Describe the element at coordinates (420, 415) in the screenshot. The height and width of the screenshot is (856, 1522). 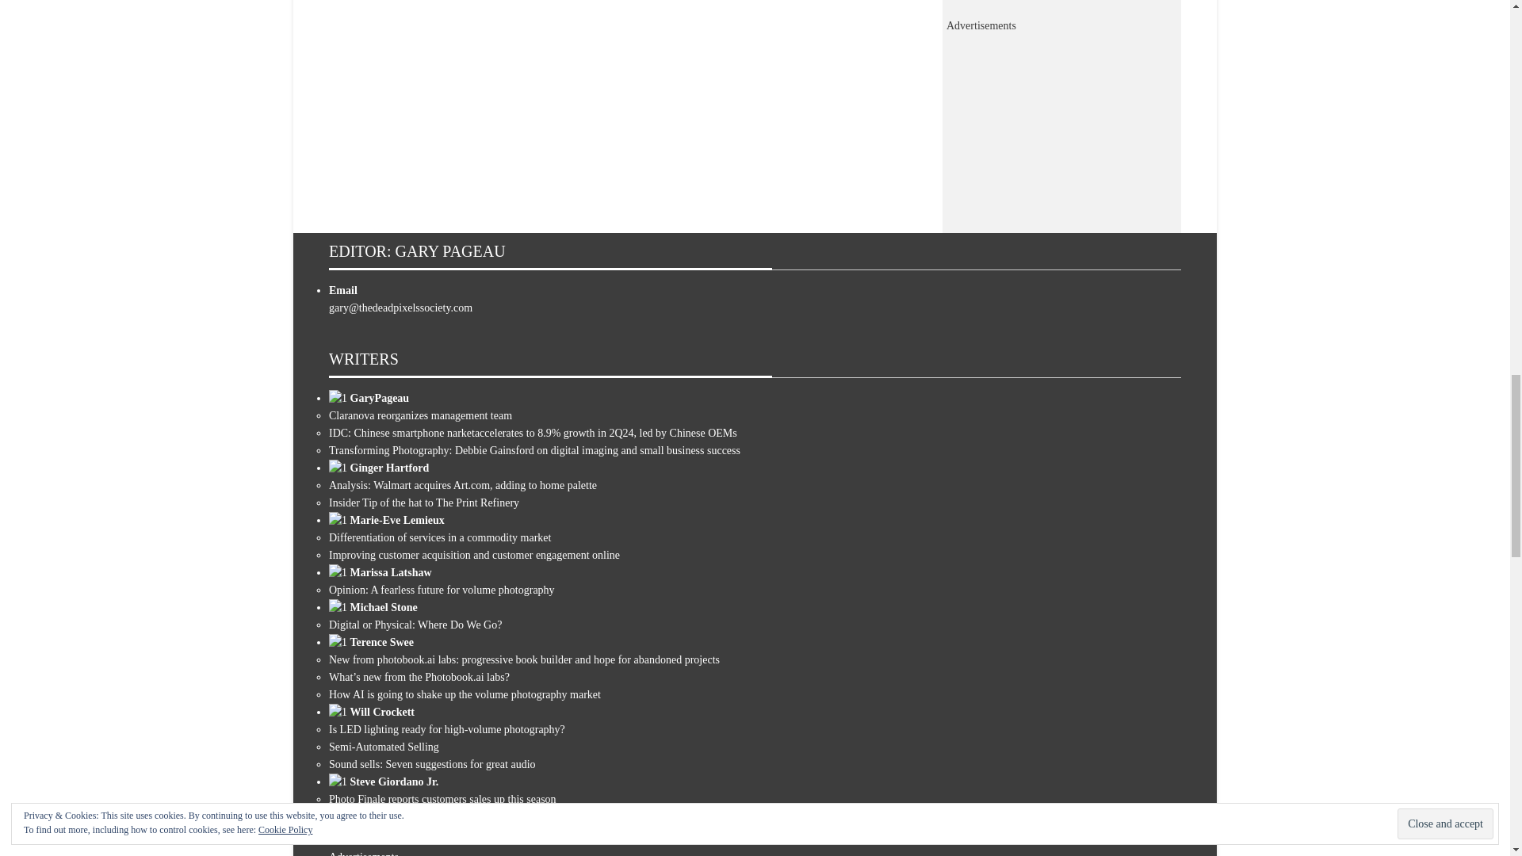
I see `Claranova reorganizes management team` at that location.